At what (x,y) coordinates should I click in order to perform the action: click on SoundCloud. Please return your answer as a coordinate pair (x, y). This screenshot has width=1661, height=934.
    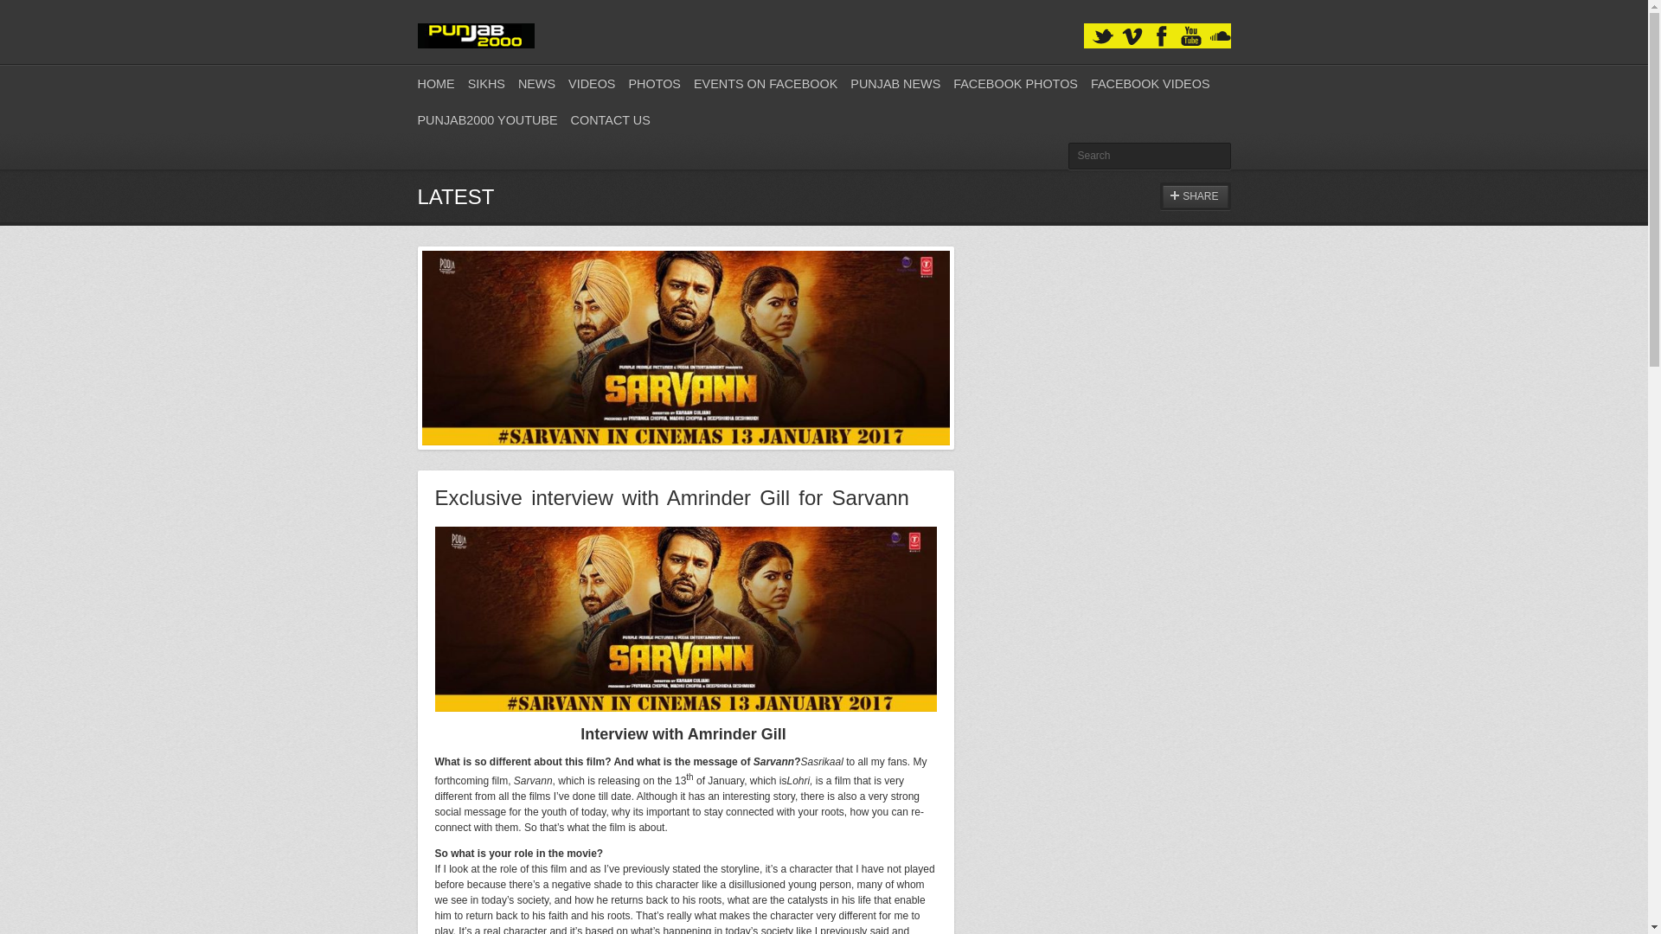
    Looking at the image, I should click on (1220, 36).